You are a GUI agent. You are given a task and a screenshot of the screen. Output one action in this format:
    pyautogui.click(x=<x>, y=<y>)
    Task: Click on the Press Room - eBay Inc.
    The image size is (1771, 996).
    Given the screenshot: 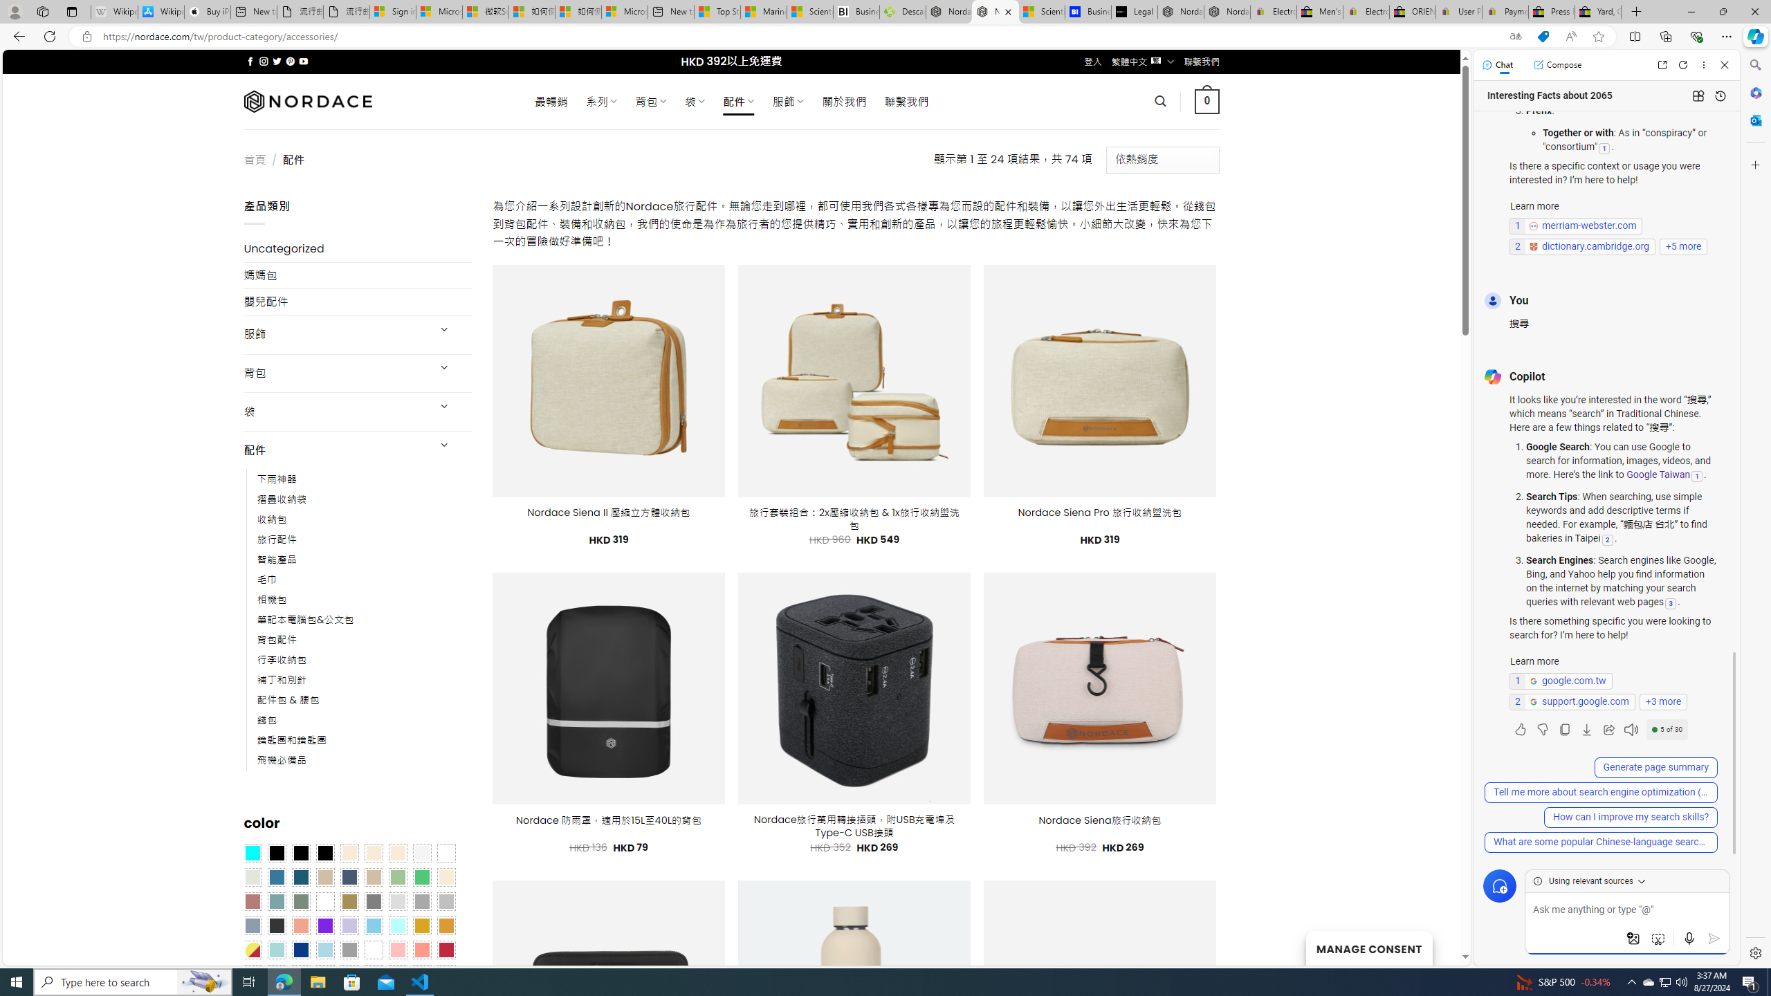 What is the action you would take?
    pyautogui.click(x=1552, y=12)
    